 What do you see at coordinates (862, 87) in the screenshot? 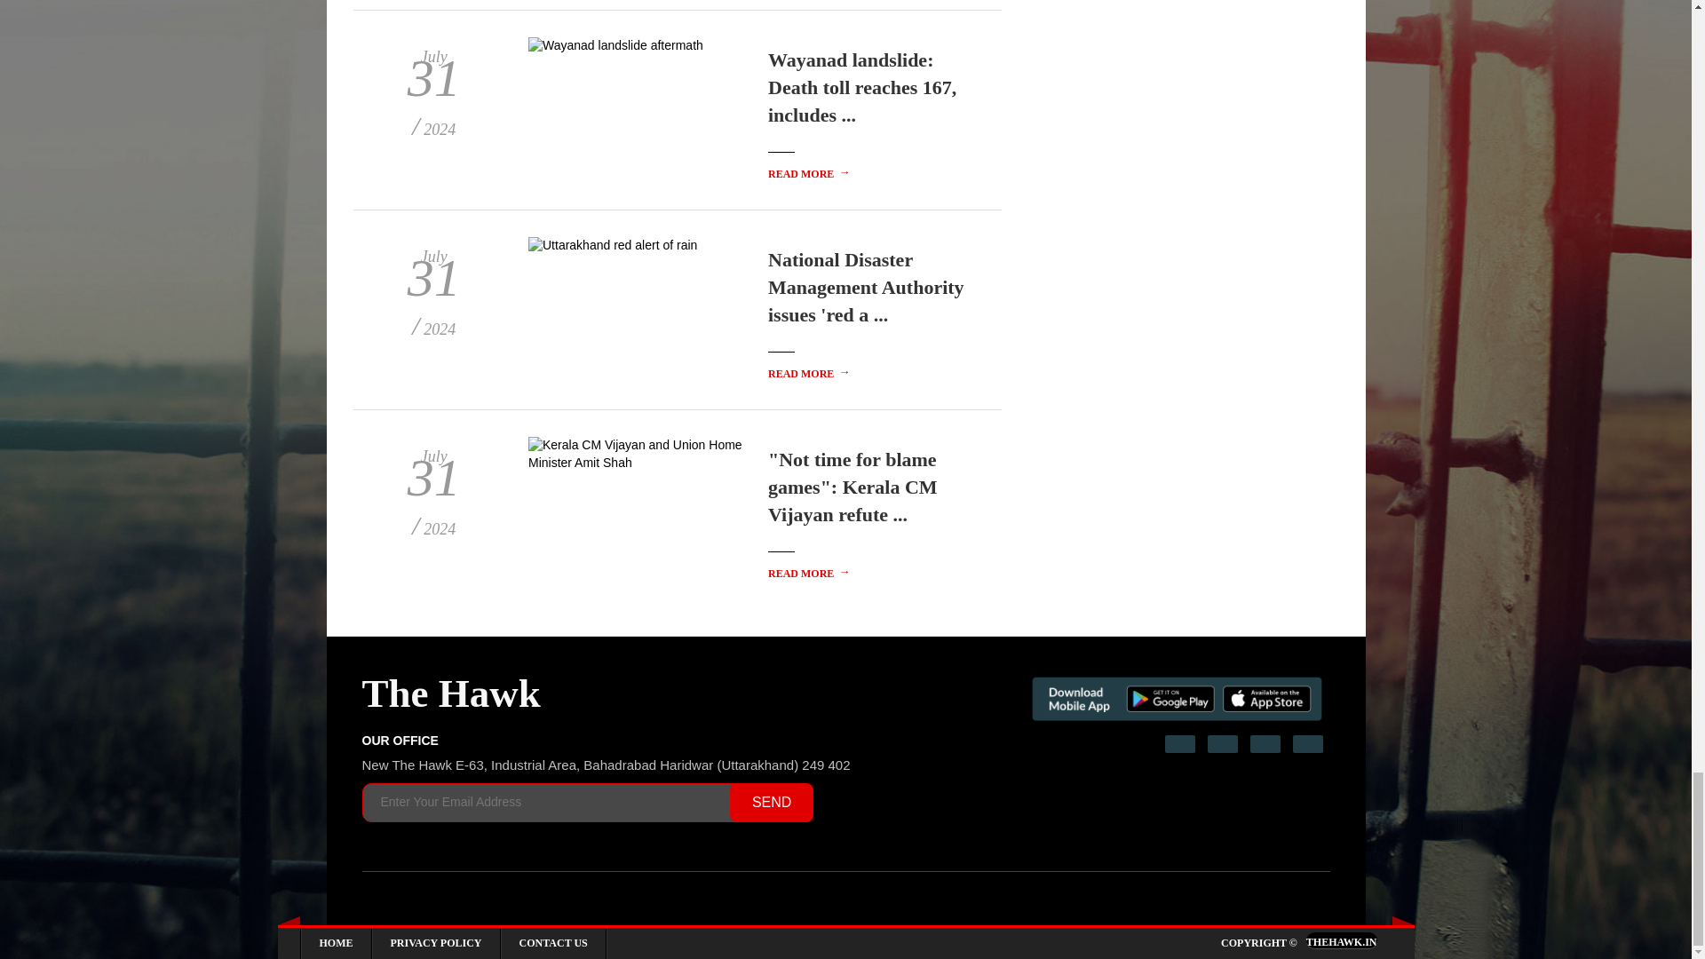
I see `Wayanad landslide: Death toll reaches 167, includes ...` at bounding box center [862, 87].